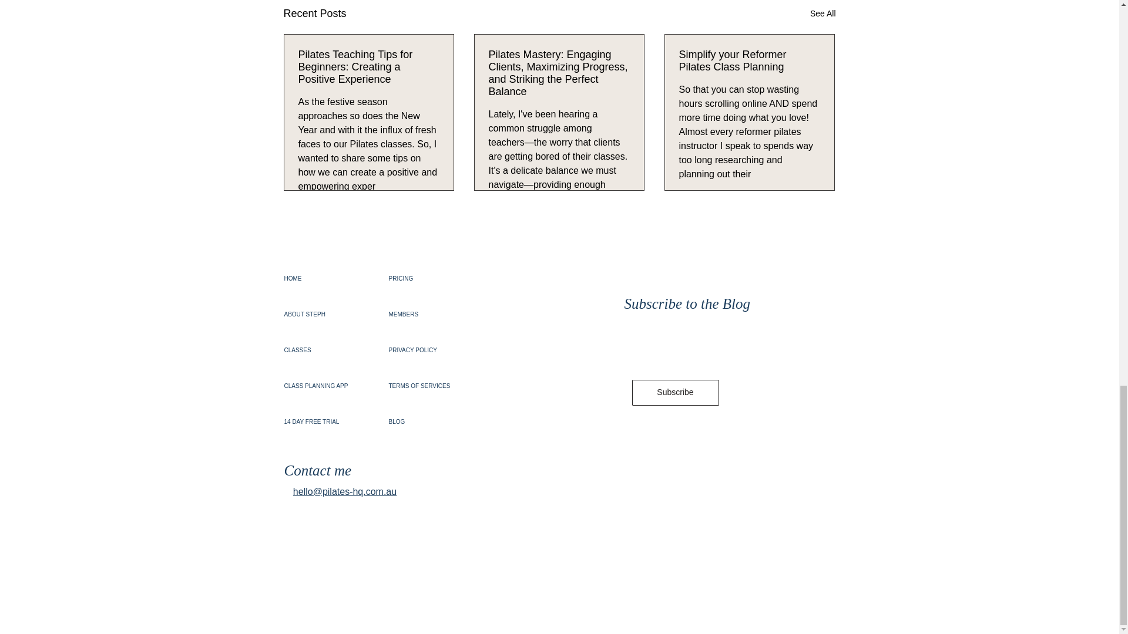  Describe the element at coordinates (430, 350) in the screenshot. I see `PRIVACY POLICY` at that location.